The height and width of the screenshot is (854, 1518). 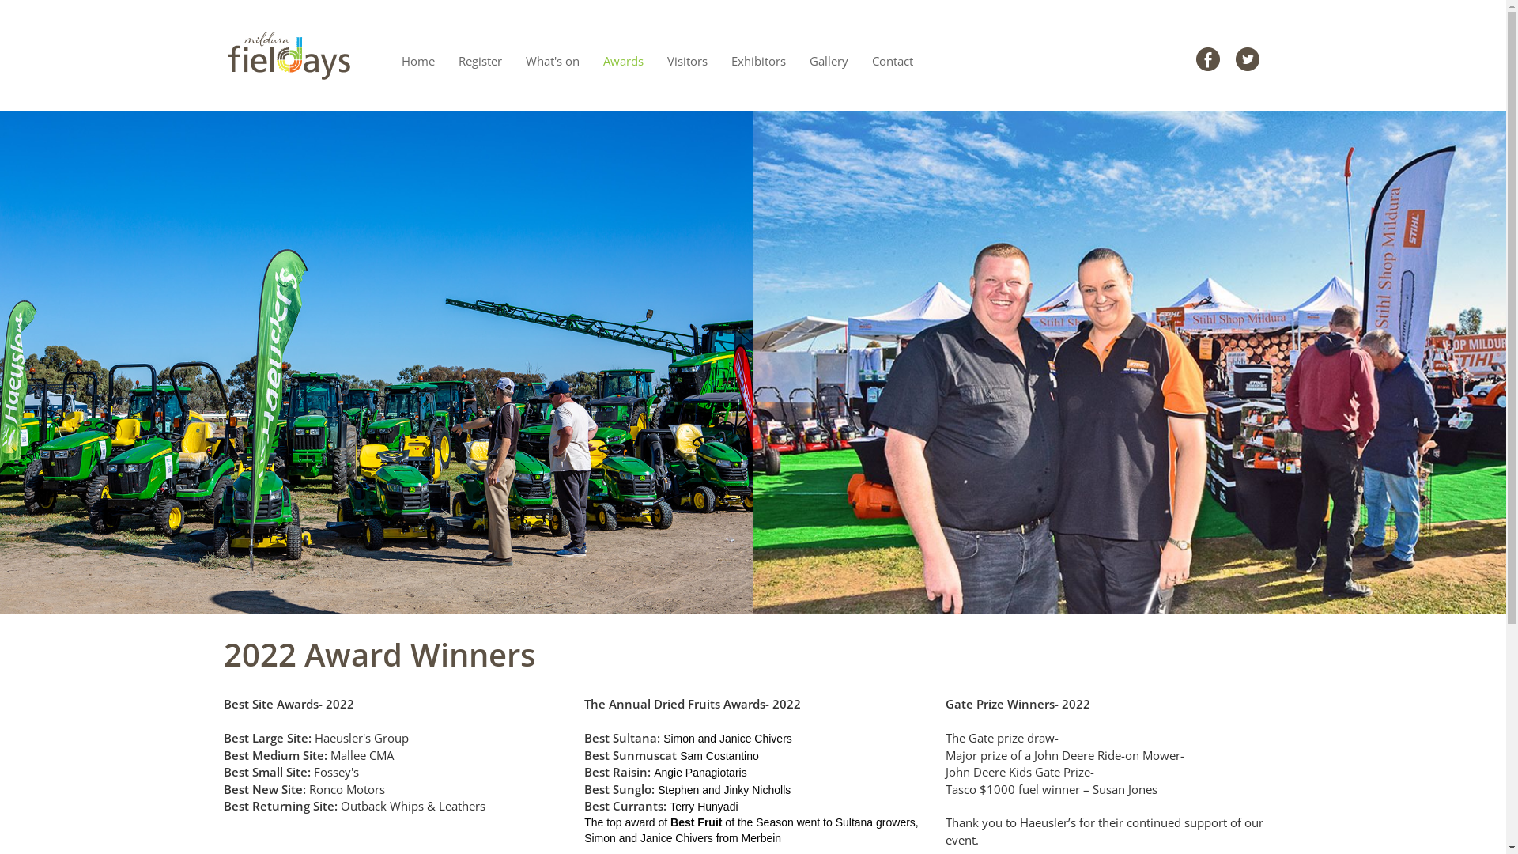 I want to click on What's on, so click(x=553, y=55).